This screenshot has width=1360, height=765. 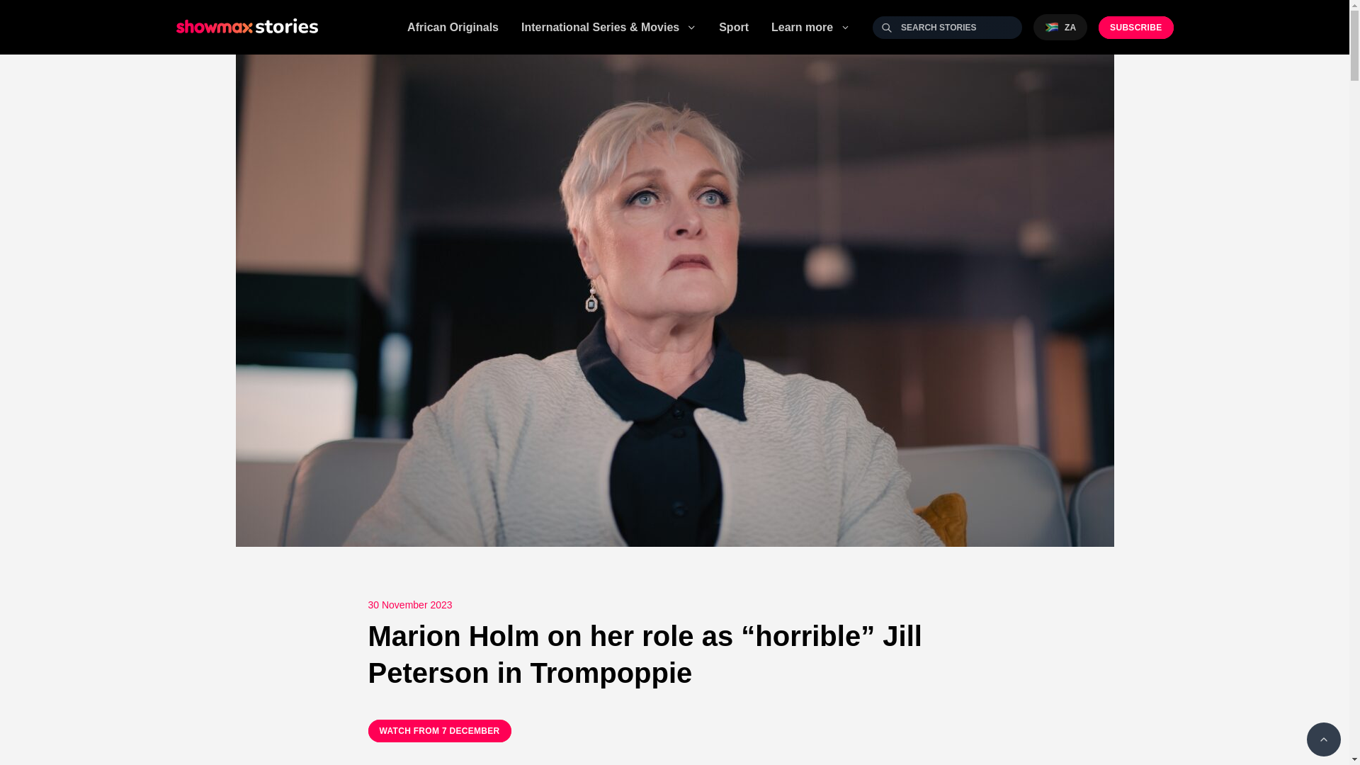 What do you see at coordinates (453, 27) in the screenshot?
I see `African Originals` at bounding box center [453, 27].